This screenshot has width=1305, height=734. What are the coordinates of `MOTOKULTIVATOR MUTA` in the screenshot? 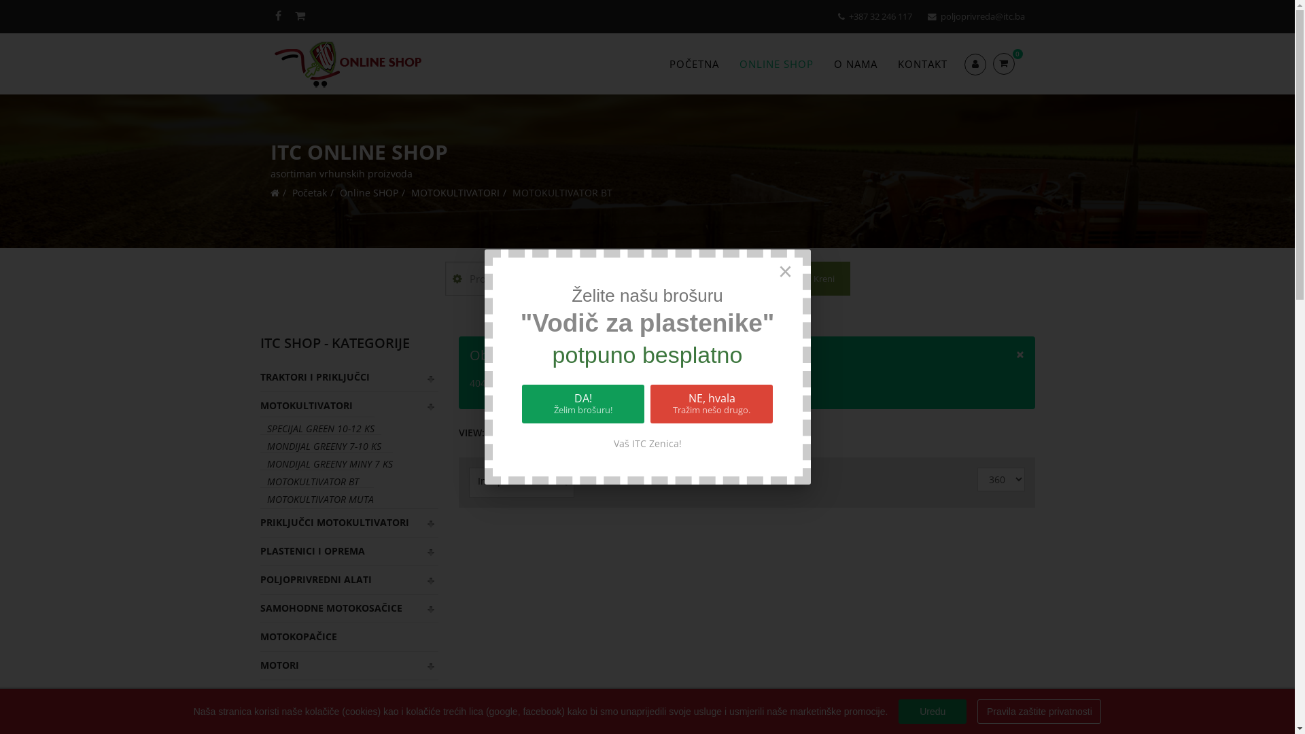 It's located at (317, 499).